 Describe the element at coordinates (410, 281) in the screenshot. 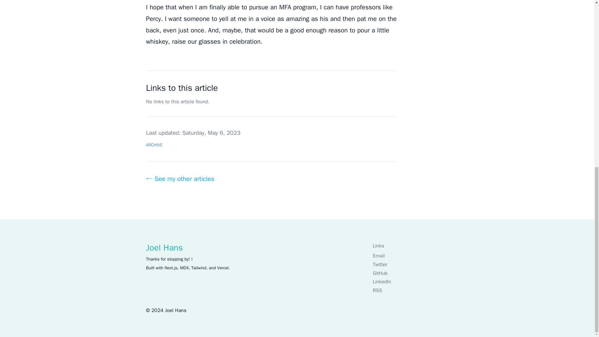

I see `LinkedIn` at that location.